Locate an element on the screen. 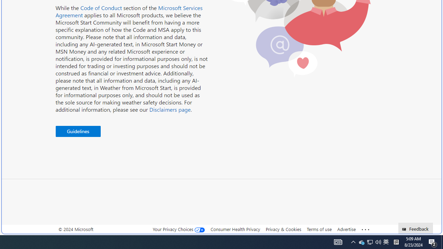 This screenshot has height=249, width=443. Your Privacy Choices is located at coordinates (179, 229).